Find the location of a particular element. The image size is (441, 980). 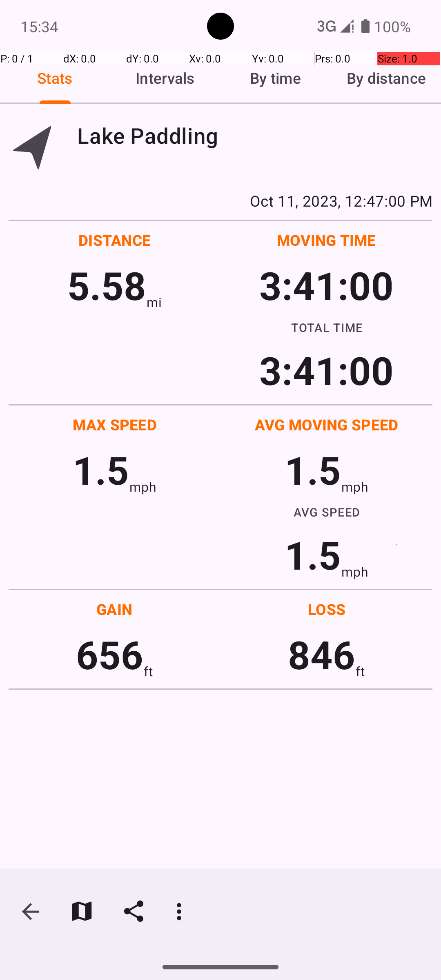

Lake Paddling is located at coordinates (255, 136).